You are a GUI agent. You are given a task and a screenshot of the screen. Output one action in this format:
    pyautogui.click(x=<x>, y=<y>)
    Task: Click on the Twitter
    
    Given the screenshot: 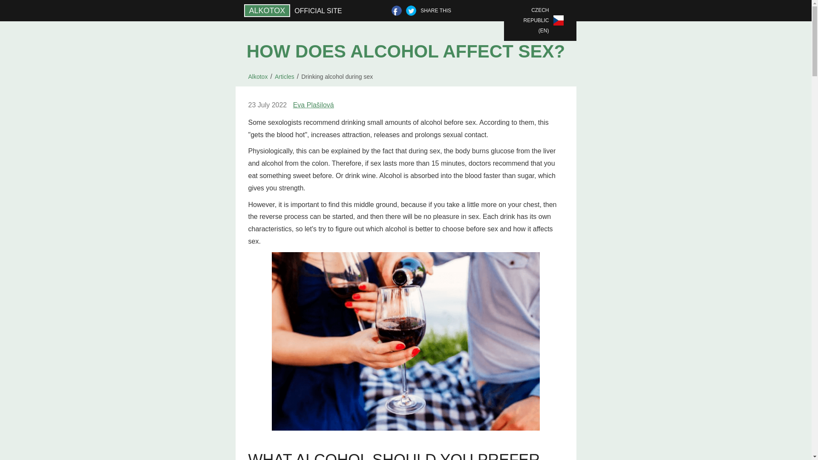 What is the action you would take?
    pyautogui.click(x=411, y=10)
    